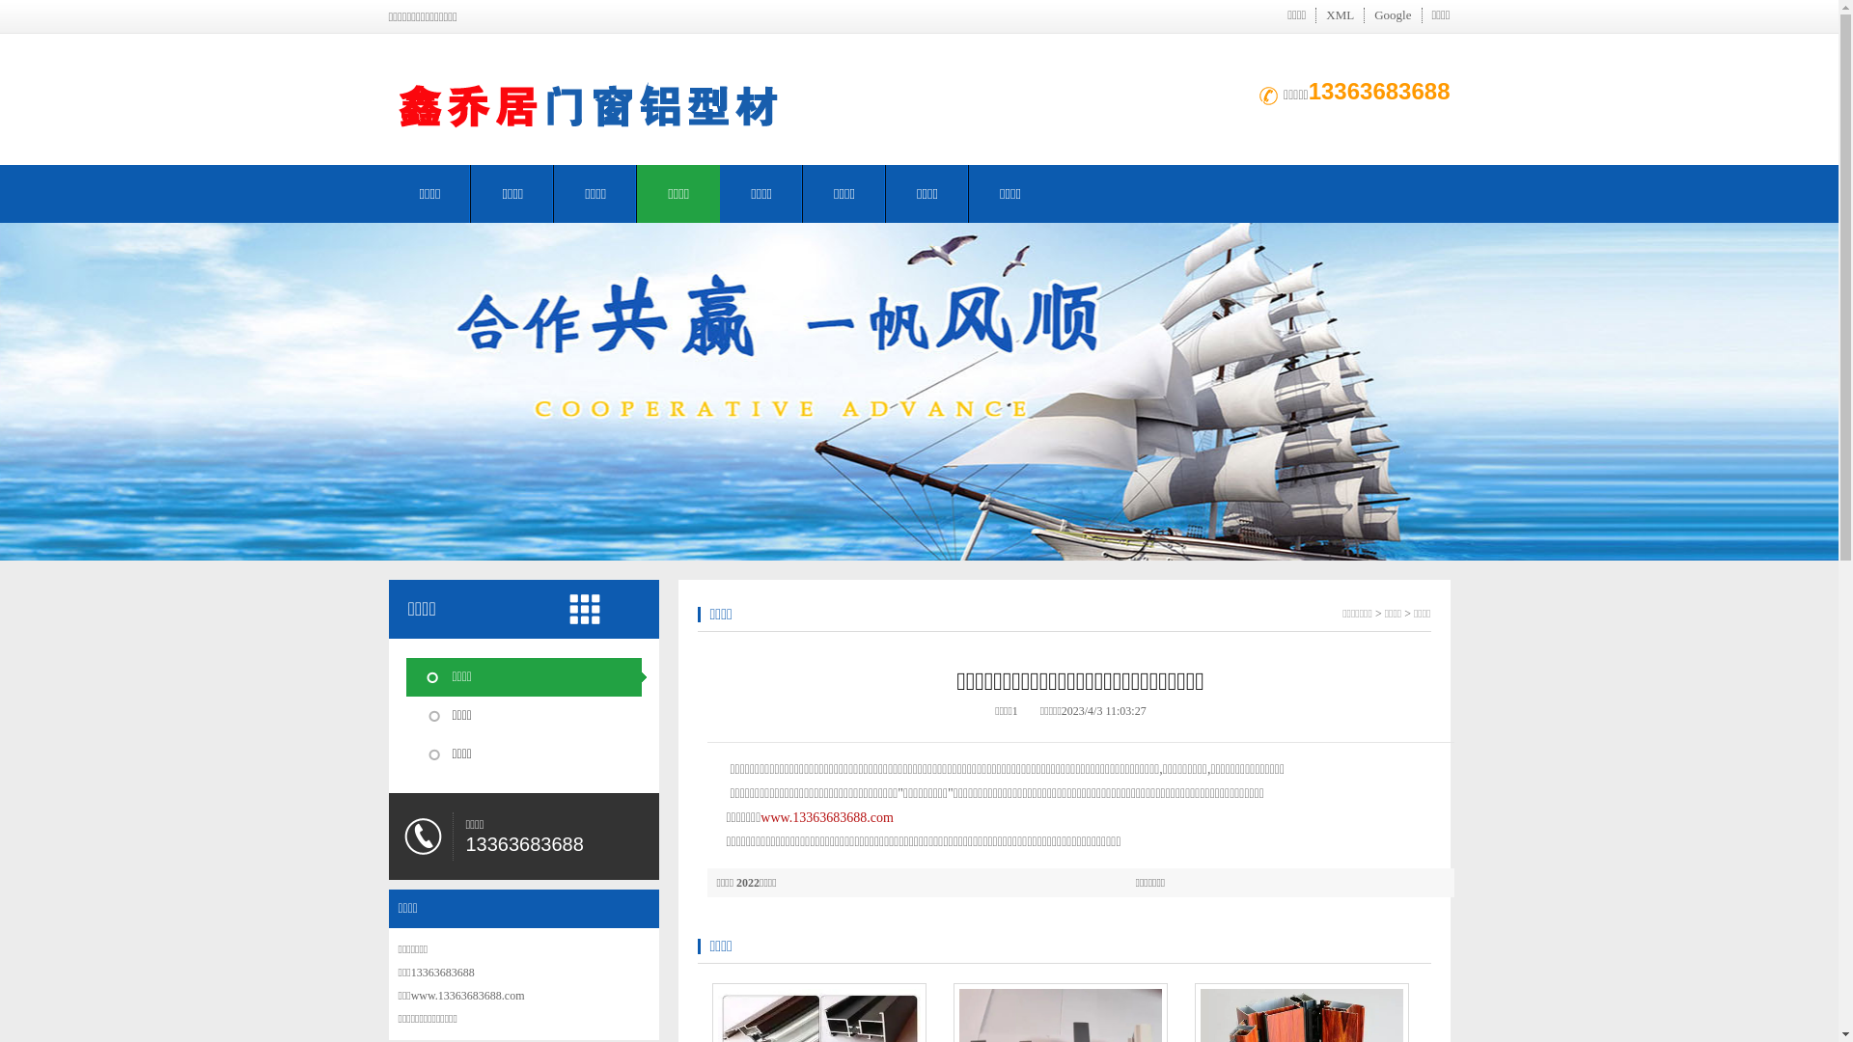 Image resolution: width=1853 pixels, height=1042 pixels. What do you see at coordinates (1393, 15) in the screenshot?
I see `Google` at bounding box center [1393, 15].